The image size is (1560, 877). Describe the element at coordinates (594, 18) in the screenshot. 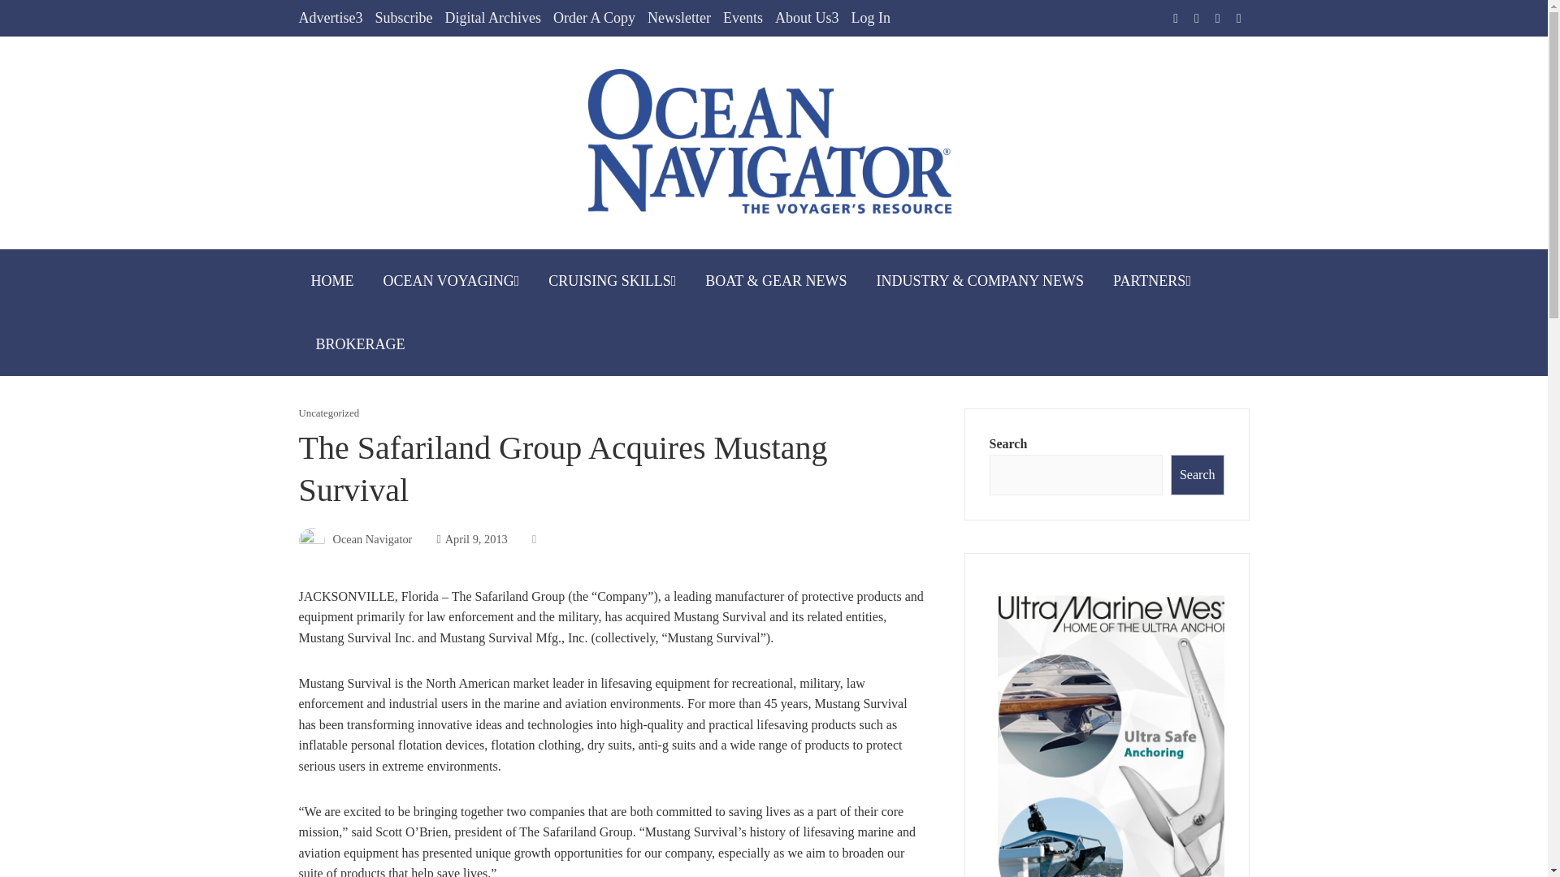

I see `Order A Copy` at that location.